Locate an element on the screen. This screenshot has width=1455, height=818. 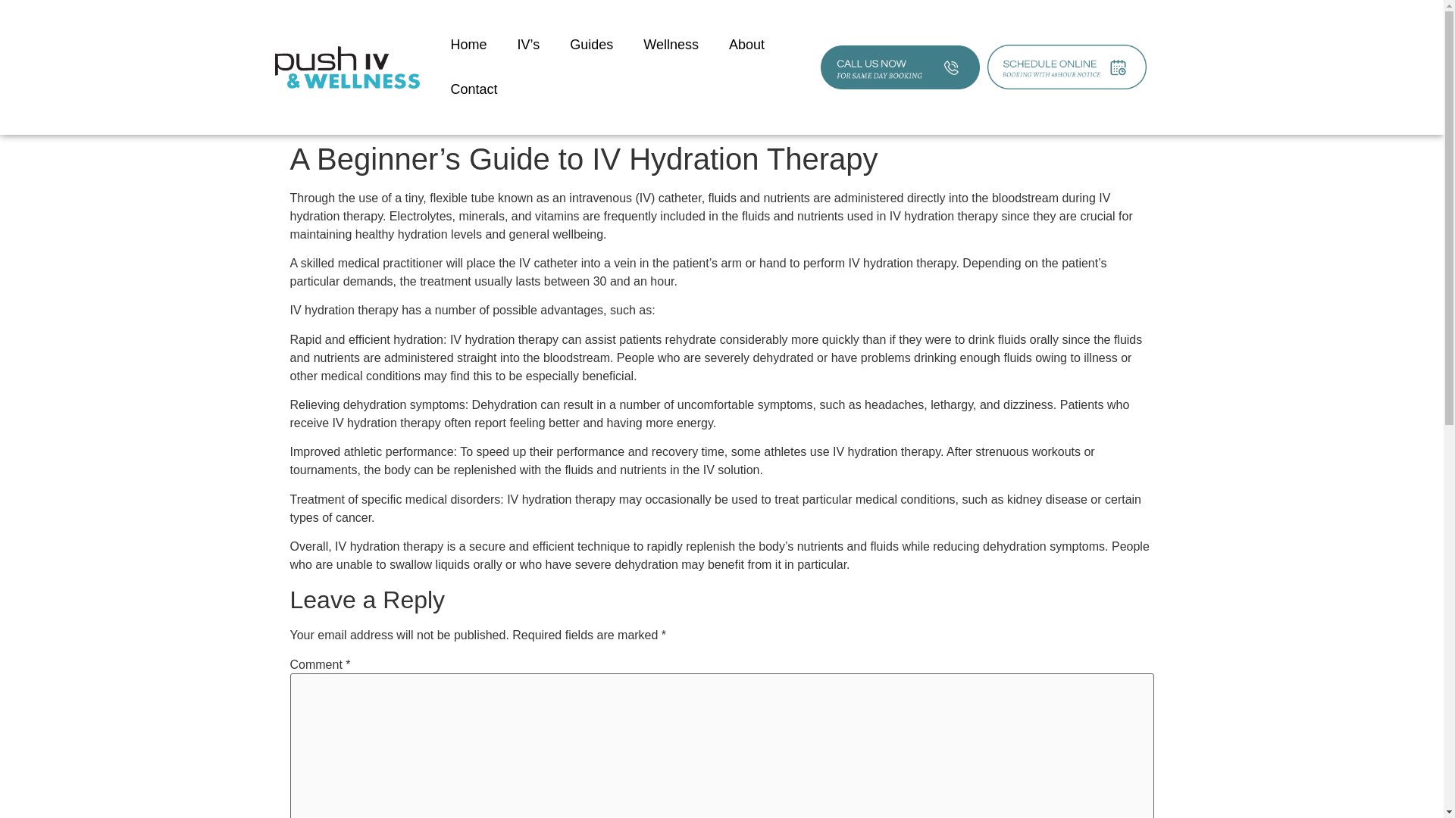
Contact is located at coordinates (473, 89).